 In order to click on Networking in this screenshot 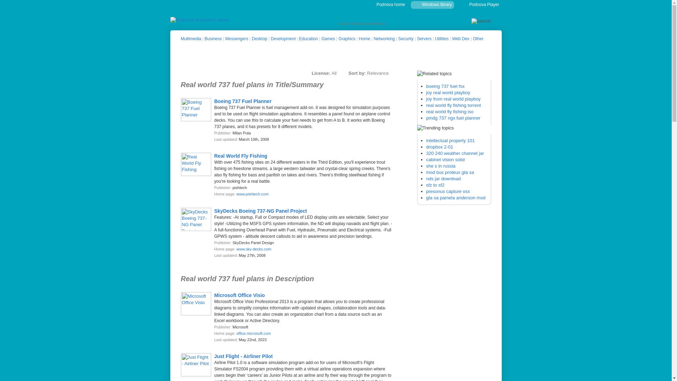, I will do `click(384, 38)`.